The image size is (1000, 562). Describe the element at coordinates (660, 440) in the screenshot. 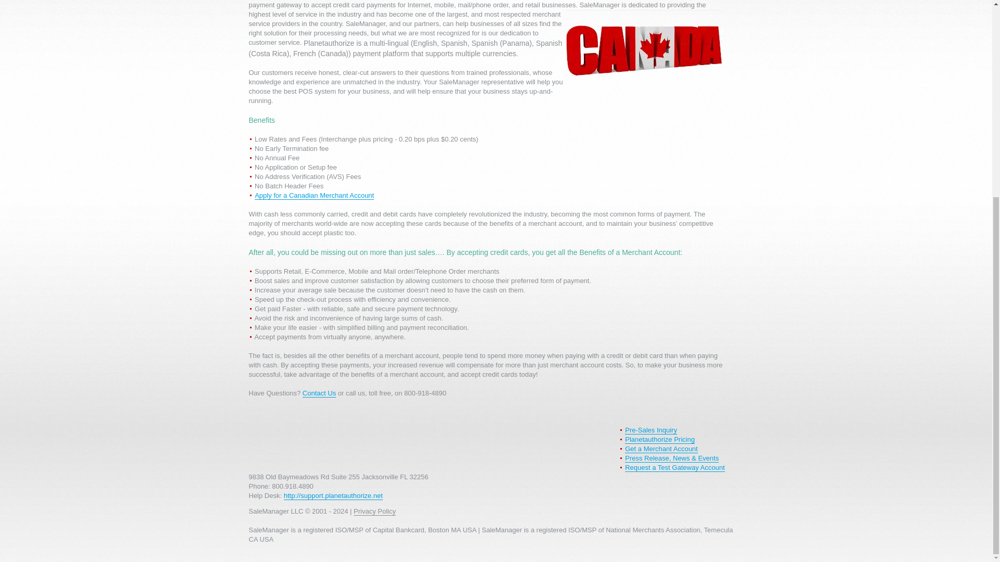

I see `Planetauthorize Pricing` at that location.